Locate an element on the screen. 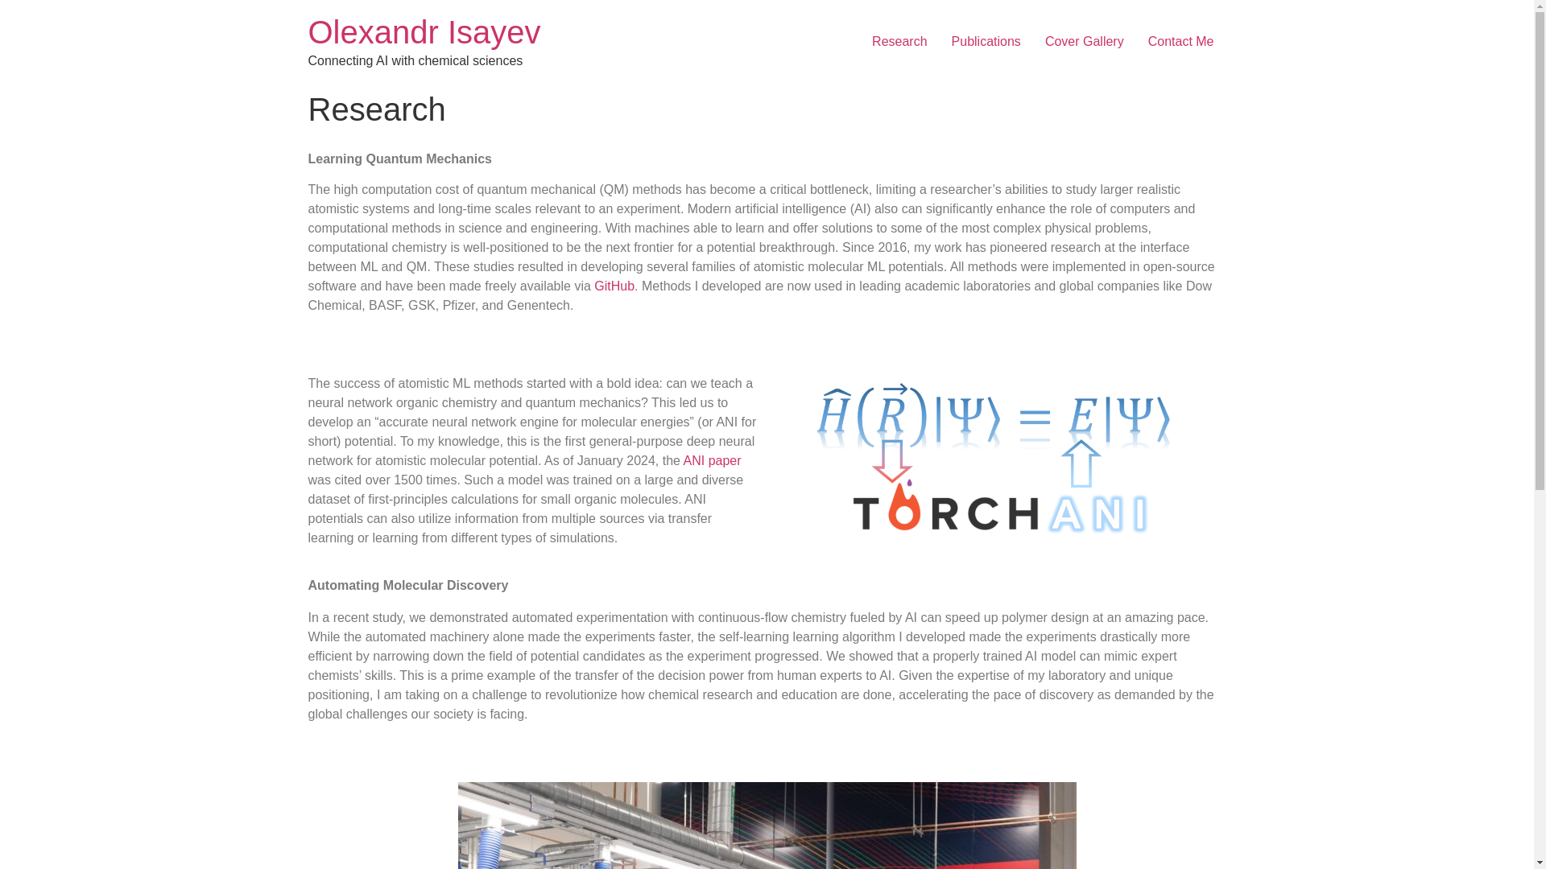 This screenshot has height=869, width=1546. Olexandr Isayev is located at coordinates (424, 32).